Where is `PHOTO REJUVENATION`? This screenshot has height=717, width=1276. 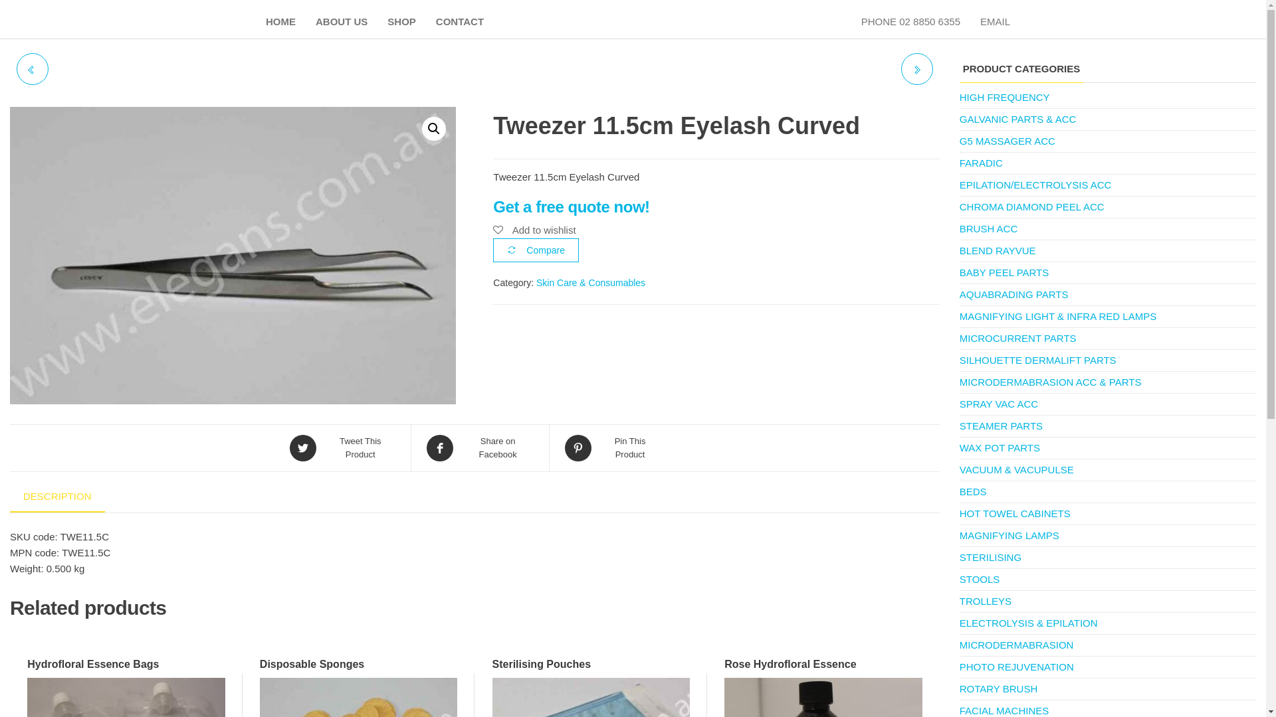 PHOTO REJUVENATION is located at coordinates (1017, 667).